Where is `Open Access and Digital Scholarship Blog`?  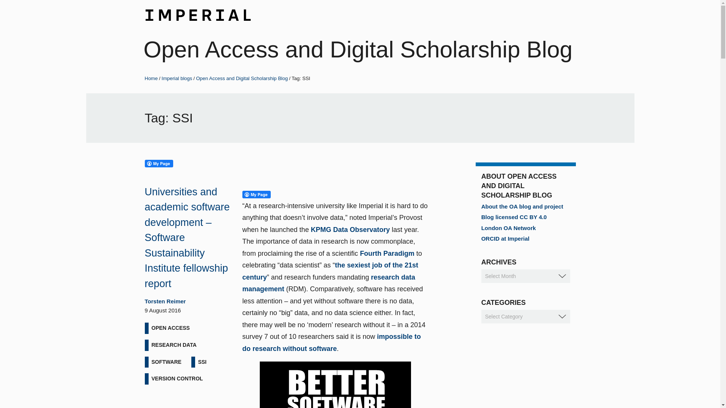
Open Access and Digital Scholarship Blog is located at coordinates (358, 49).